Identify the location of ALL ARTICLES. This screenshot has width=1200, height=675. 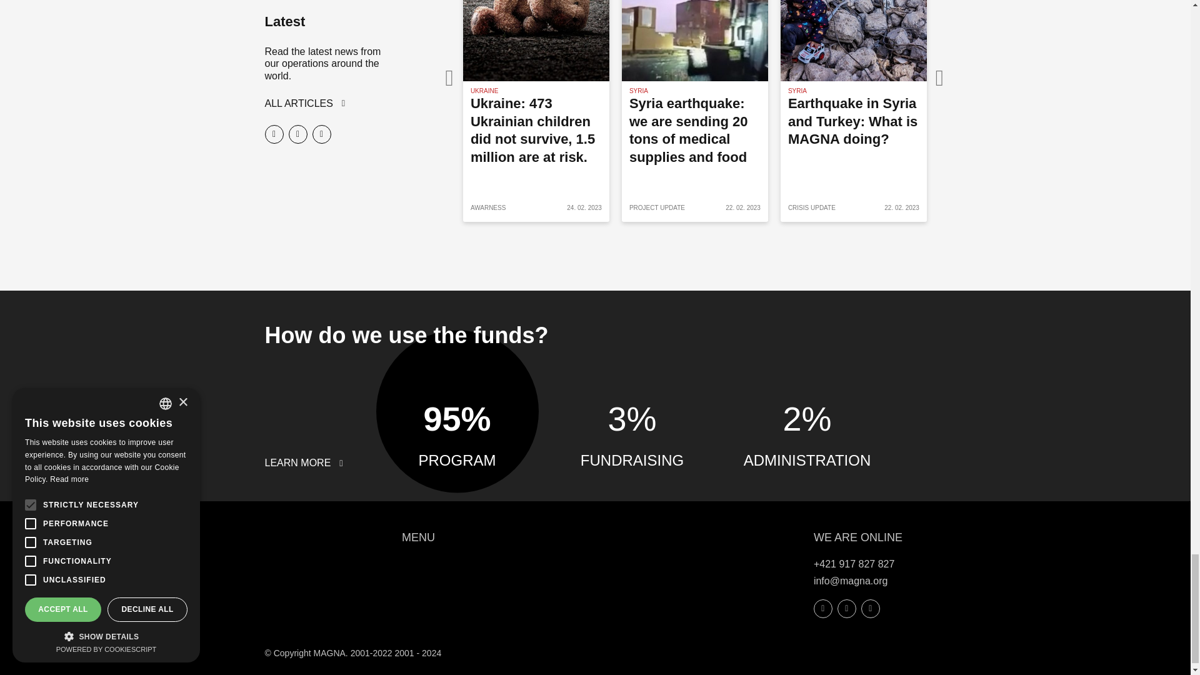
(305, 102).